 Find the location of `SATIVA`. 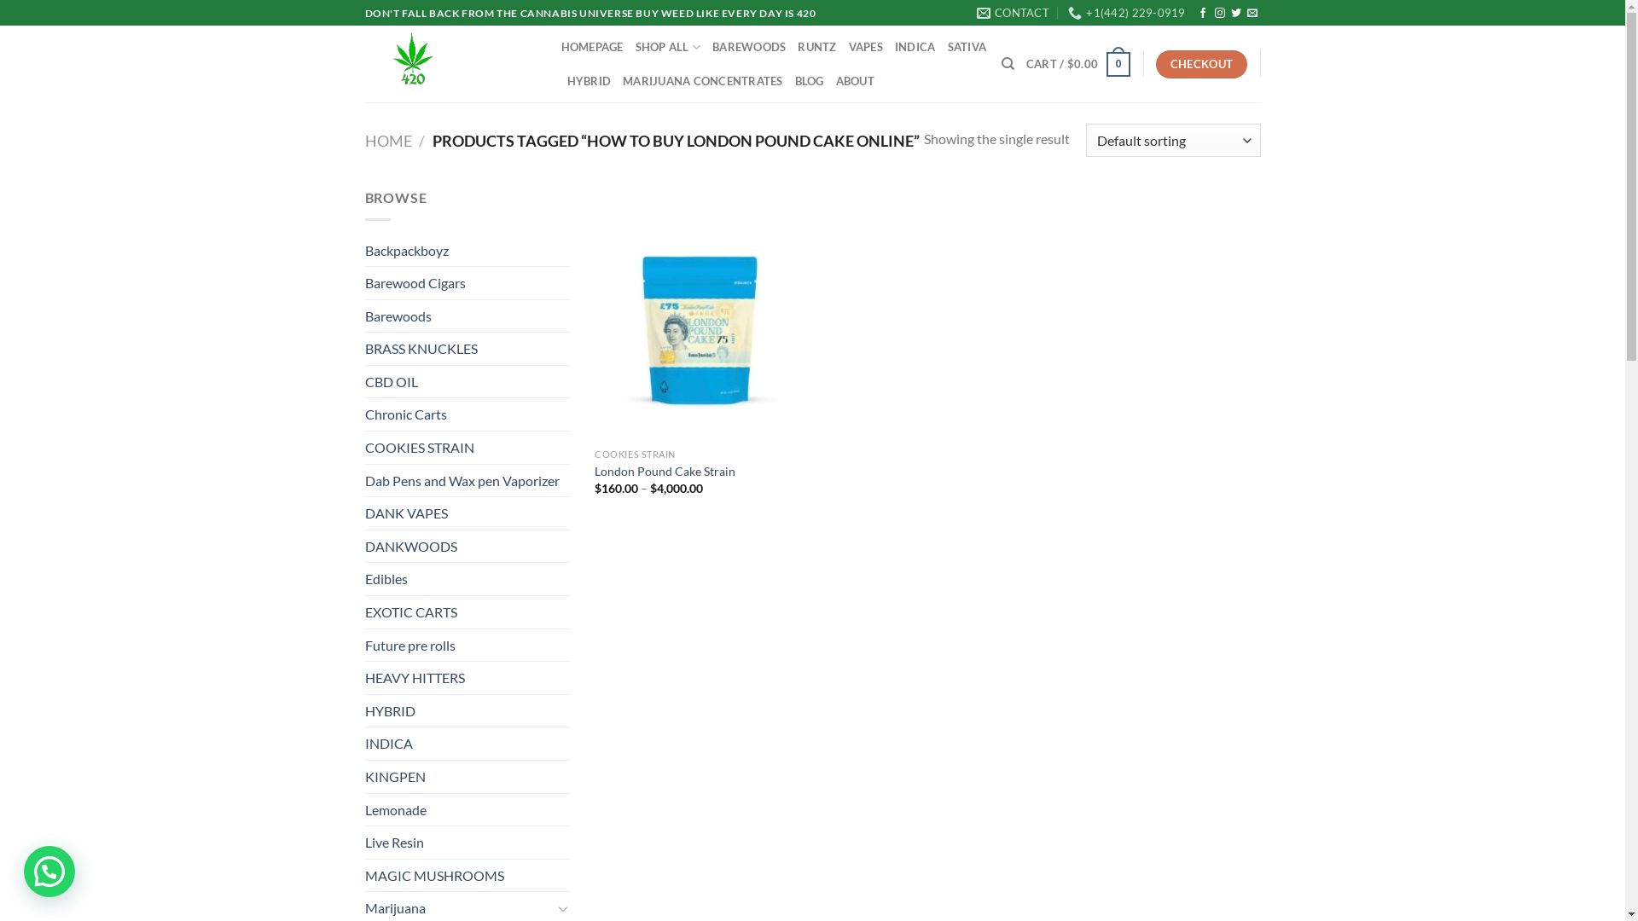

SATIVA is located at coordinates (967, 47).